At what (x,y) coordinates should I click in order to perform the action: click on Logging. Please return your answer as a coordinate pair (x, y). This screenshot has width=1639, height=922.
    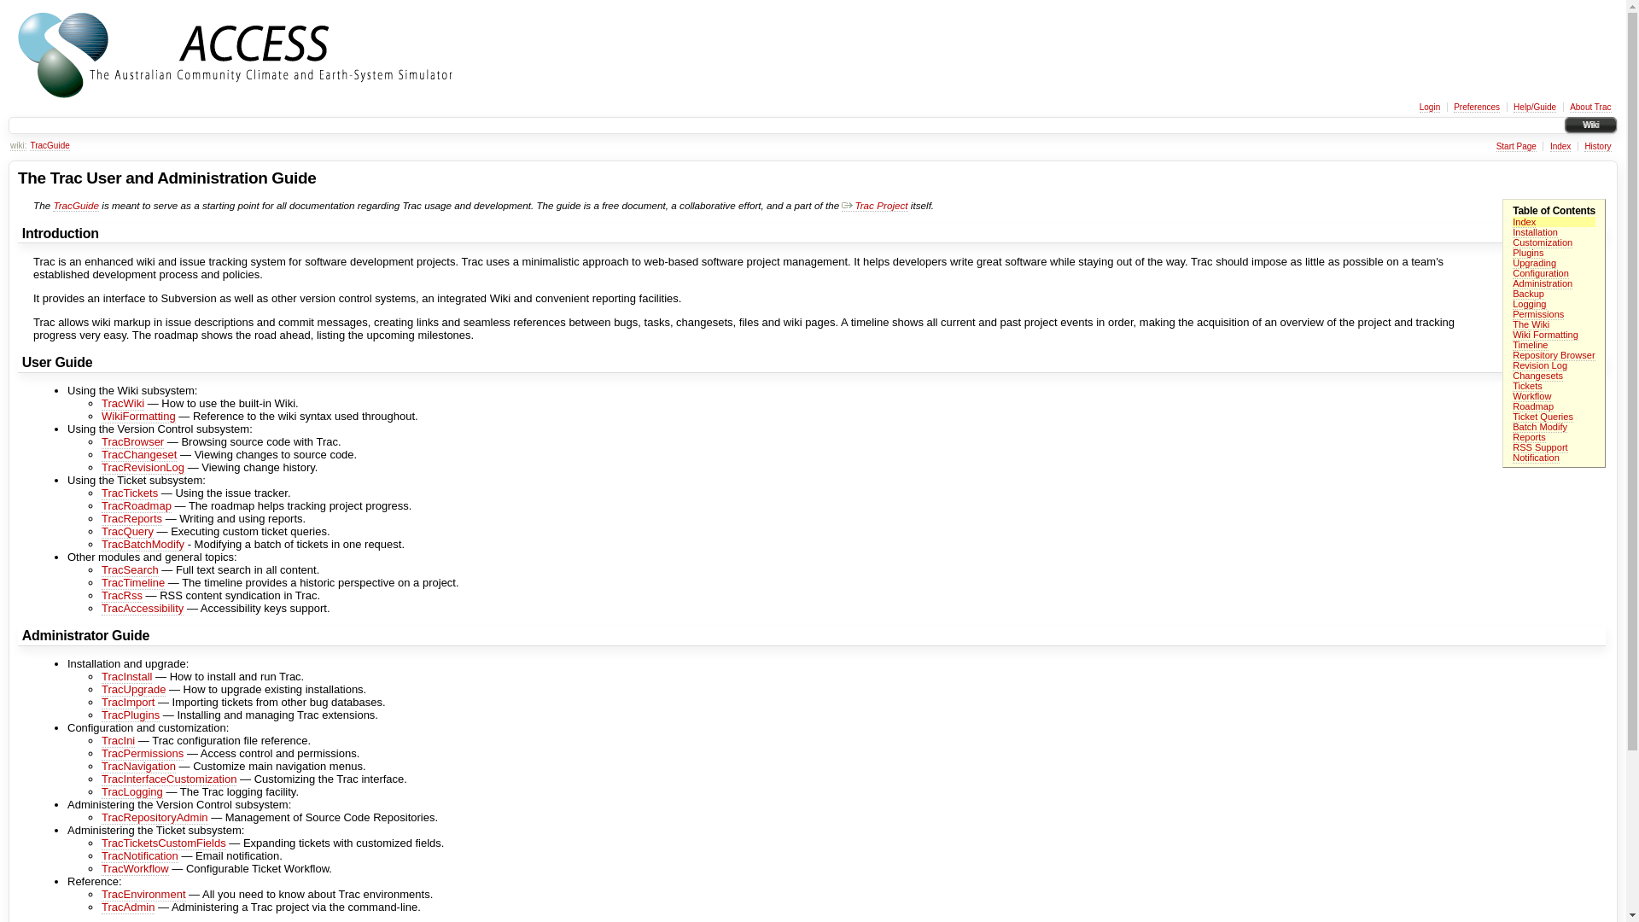
    Looking at the image, I should click on (1530, 304).